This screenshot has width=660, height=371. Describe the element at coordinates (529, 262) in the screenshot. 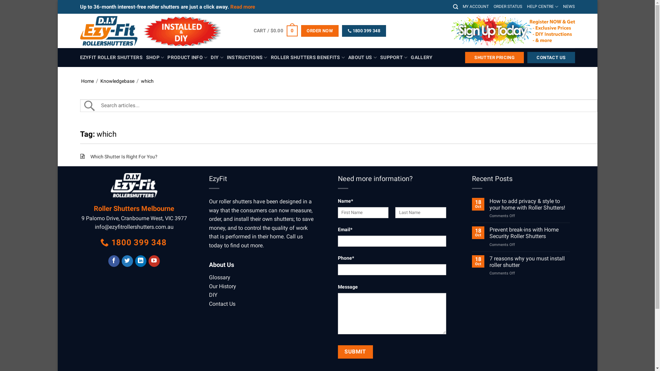

I see `7 reasons why you must install roller shutter` at that location.